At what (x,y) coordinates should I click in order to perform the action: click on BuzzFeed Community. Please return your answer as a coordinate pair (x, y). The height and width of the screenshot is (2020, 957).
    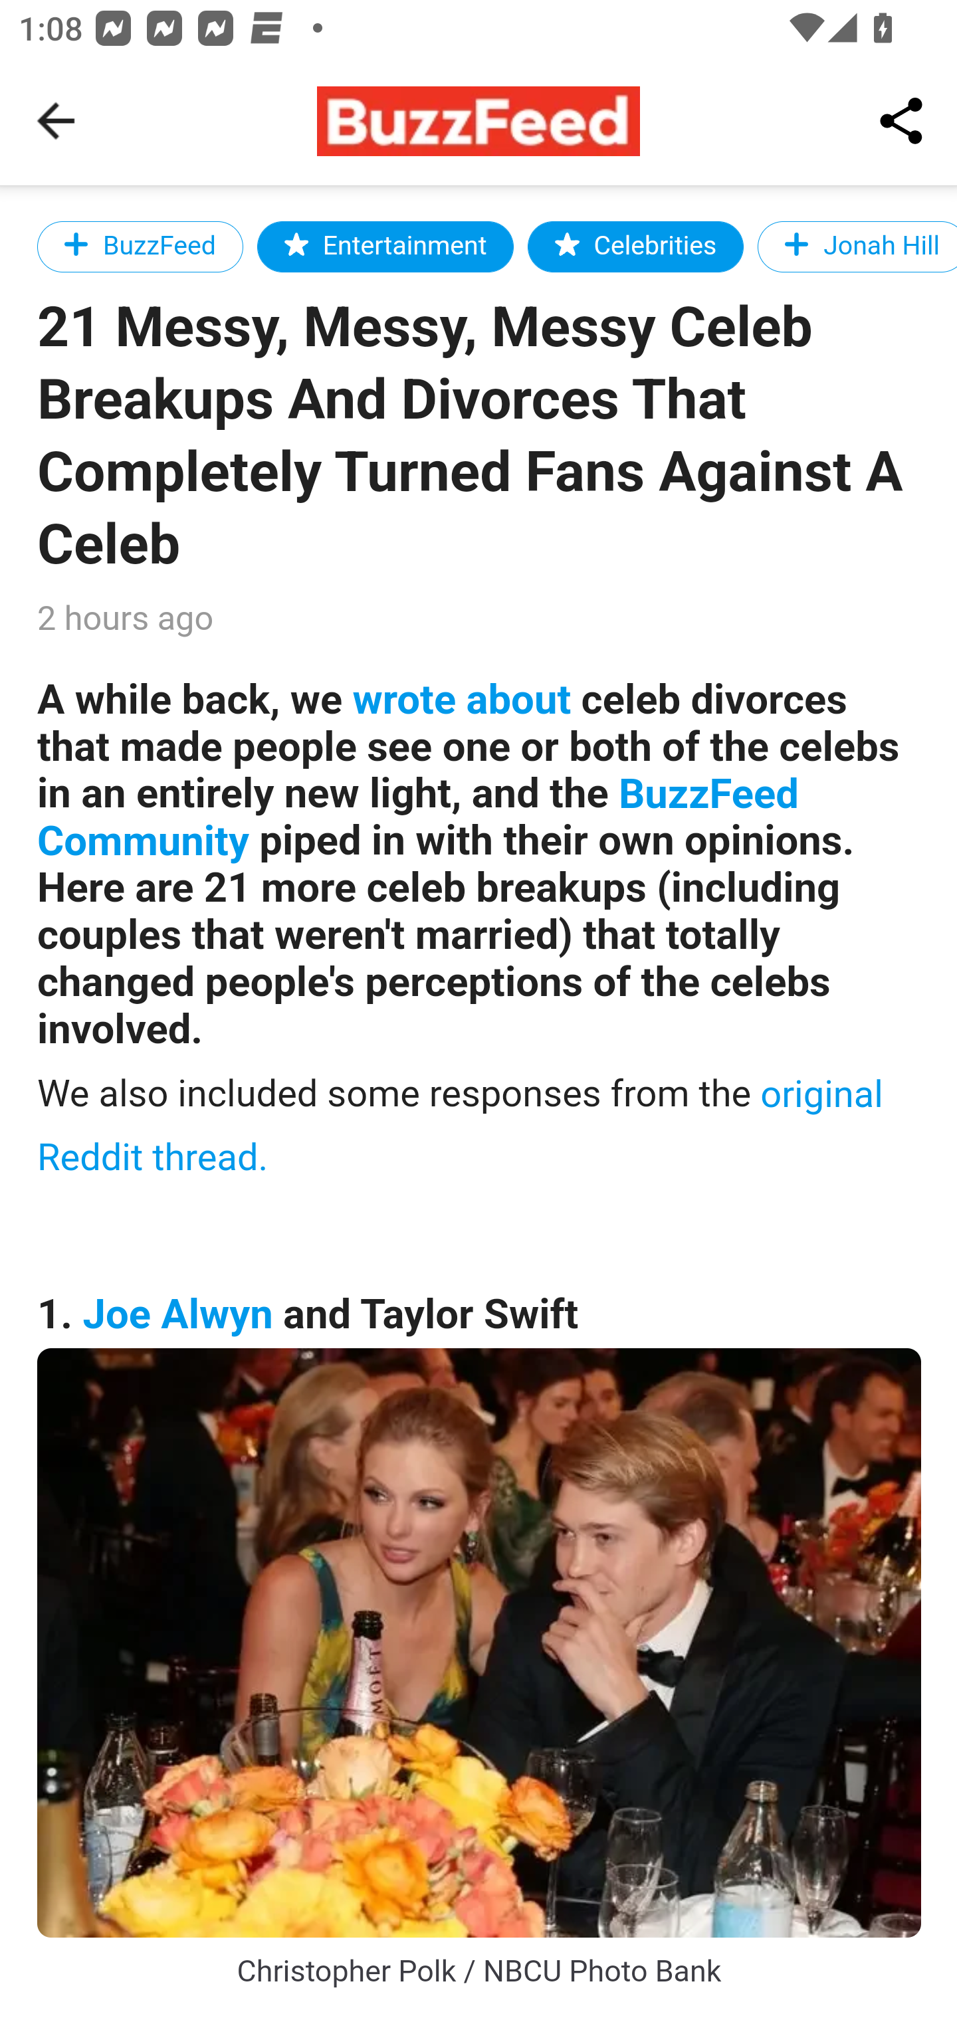
    Looking at the image, I should click on (419, 819).